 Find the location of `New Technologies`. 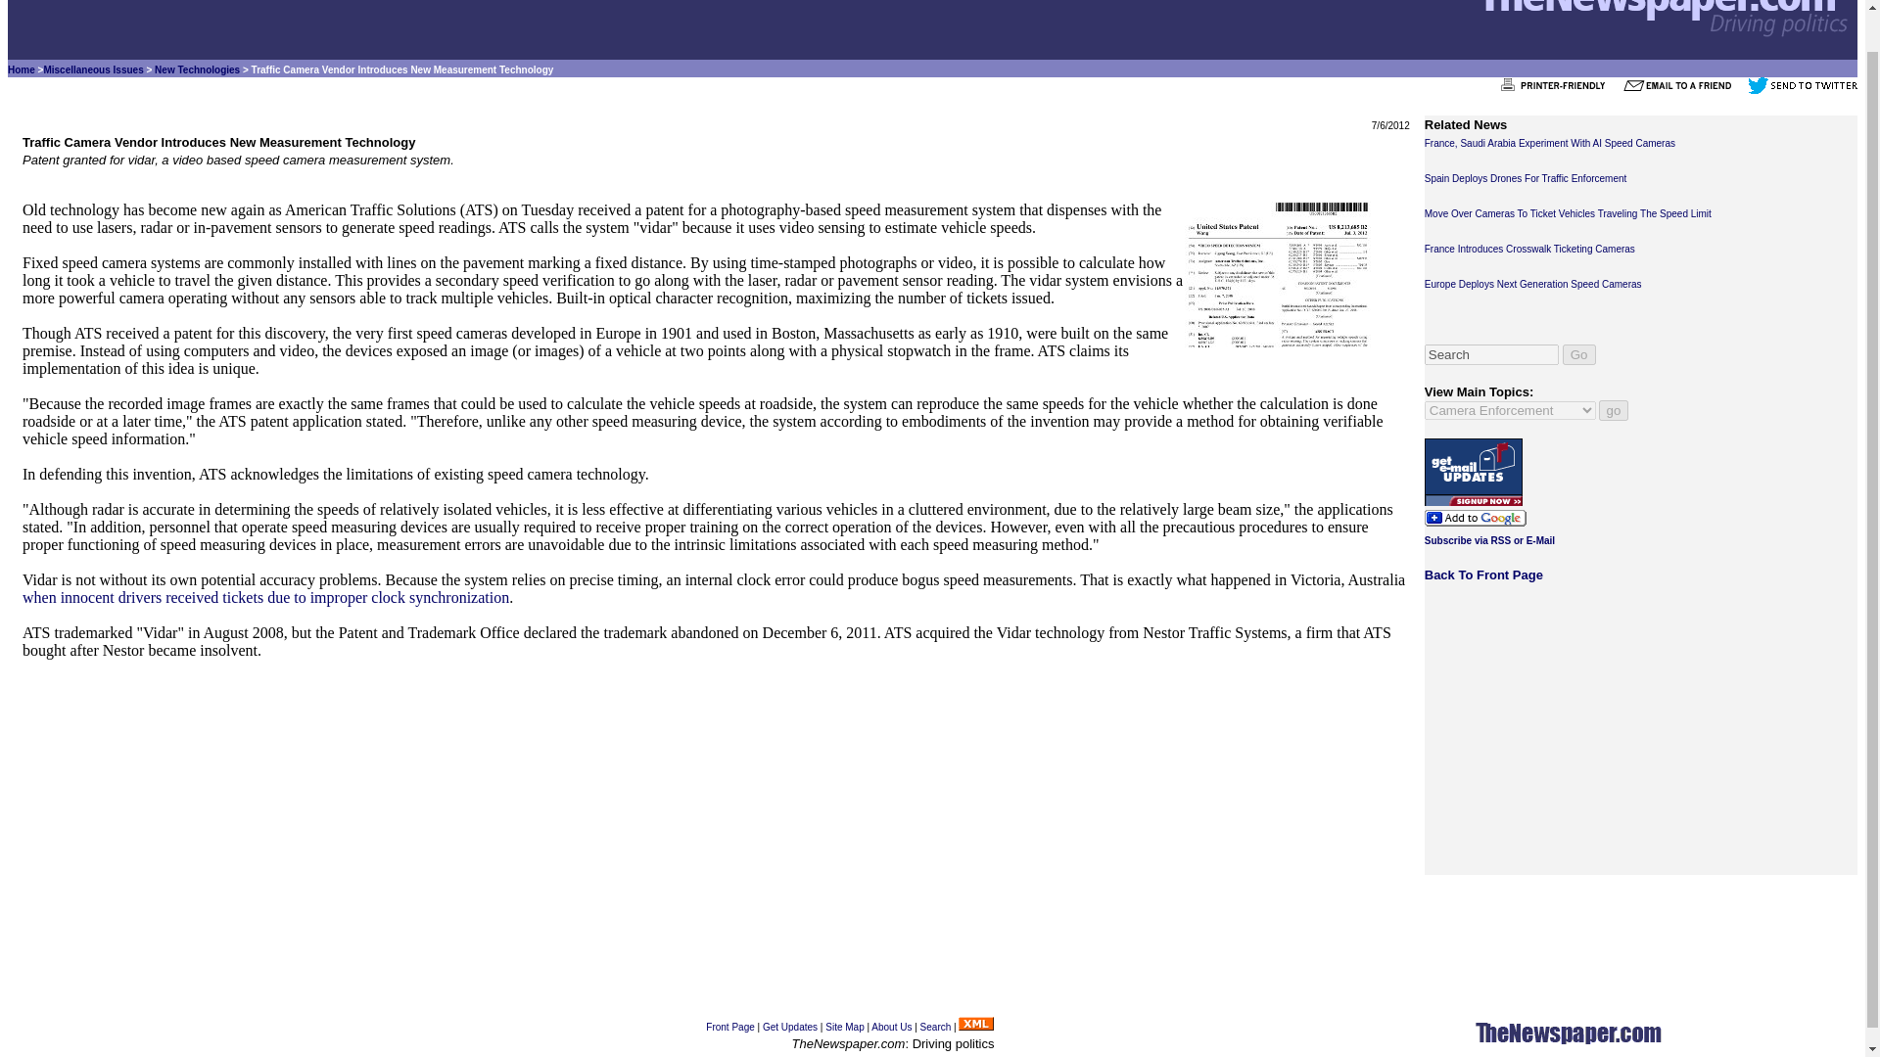

New Technologies is located at coordinates (729, 1028).